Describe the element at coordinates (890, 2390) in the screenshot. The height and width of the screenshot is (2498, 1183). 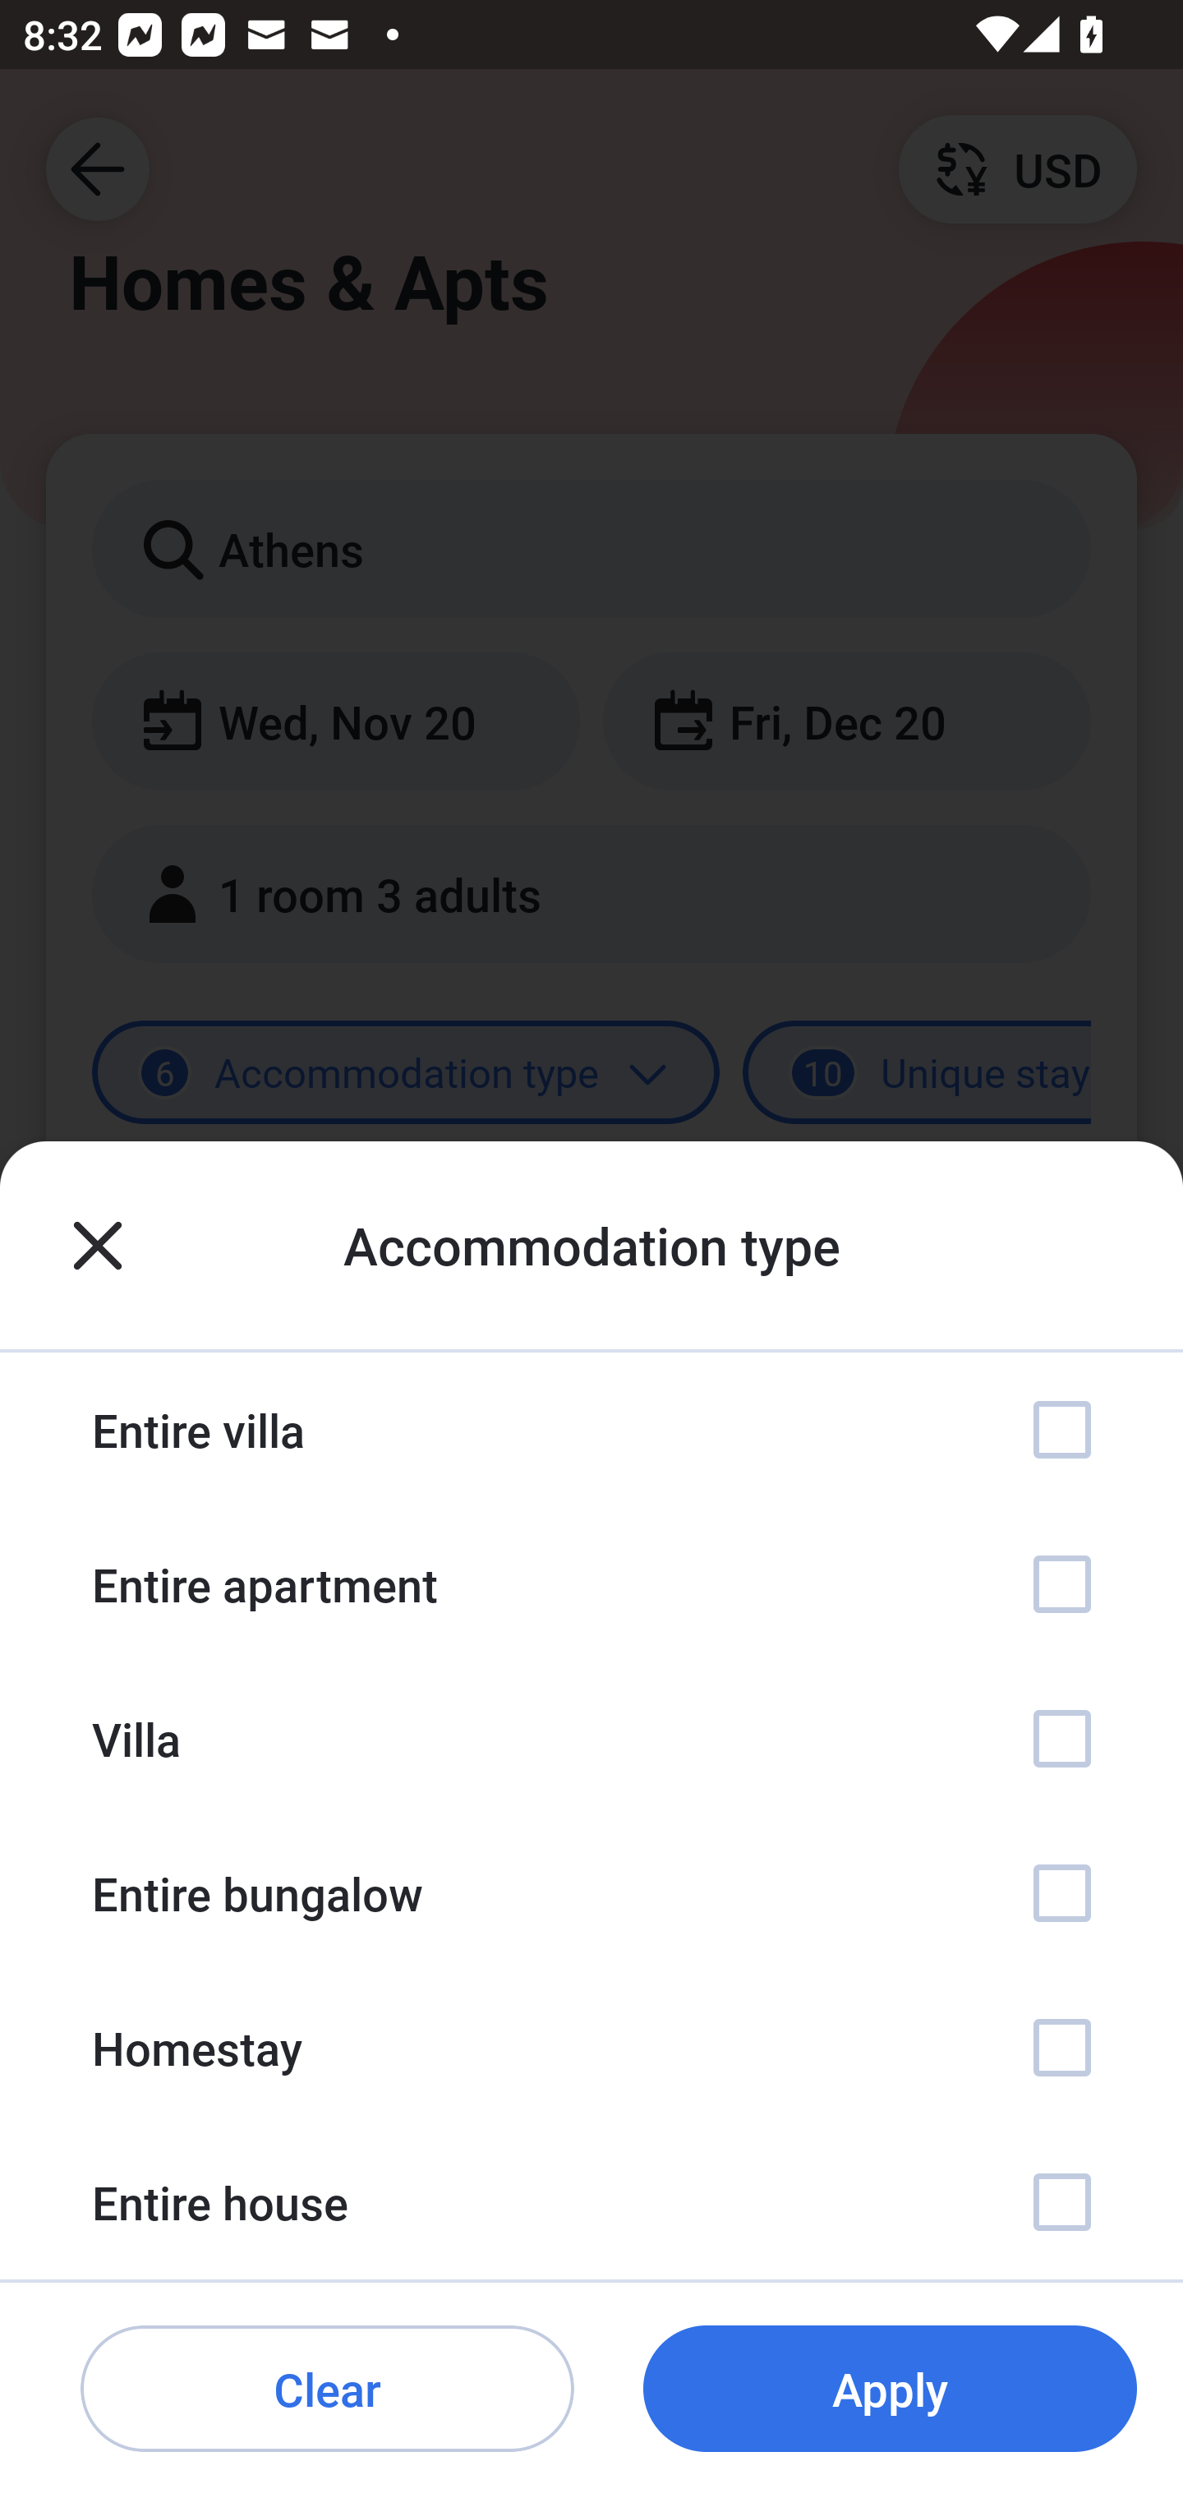
I see `Apply` at that location.